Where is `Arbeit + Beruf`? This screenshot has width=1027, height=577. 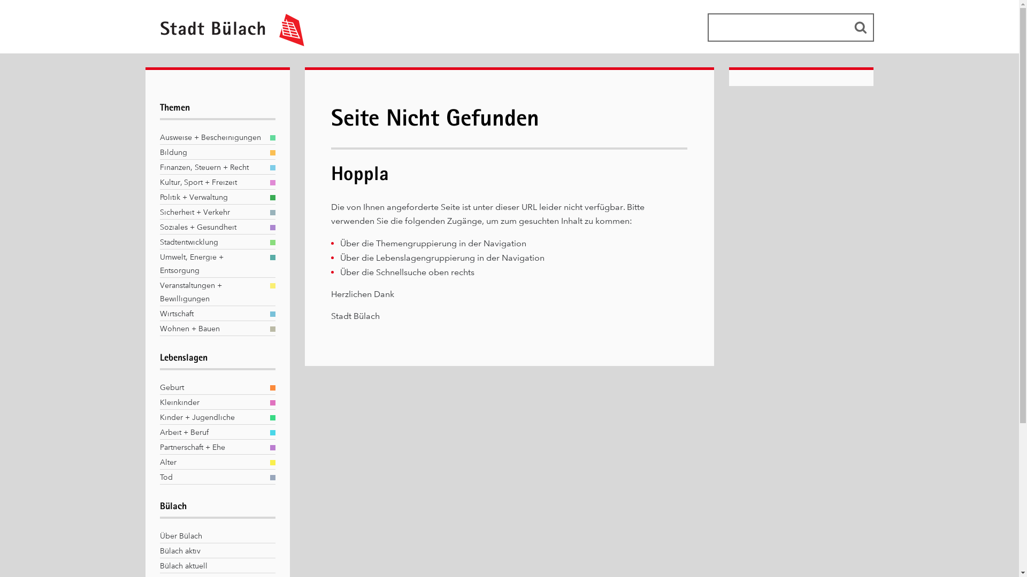 Arbeit + Beruf is located at coordinates (212, 433).